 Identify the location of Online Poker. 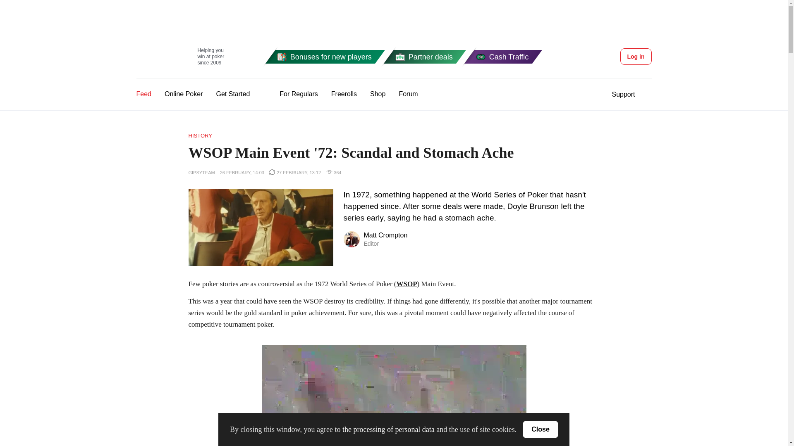
(636, 56).